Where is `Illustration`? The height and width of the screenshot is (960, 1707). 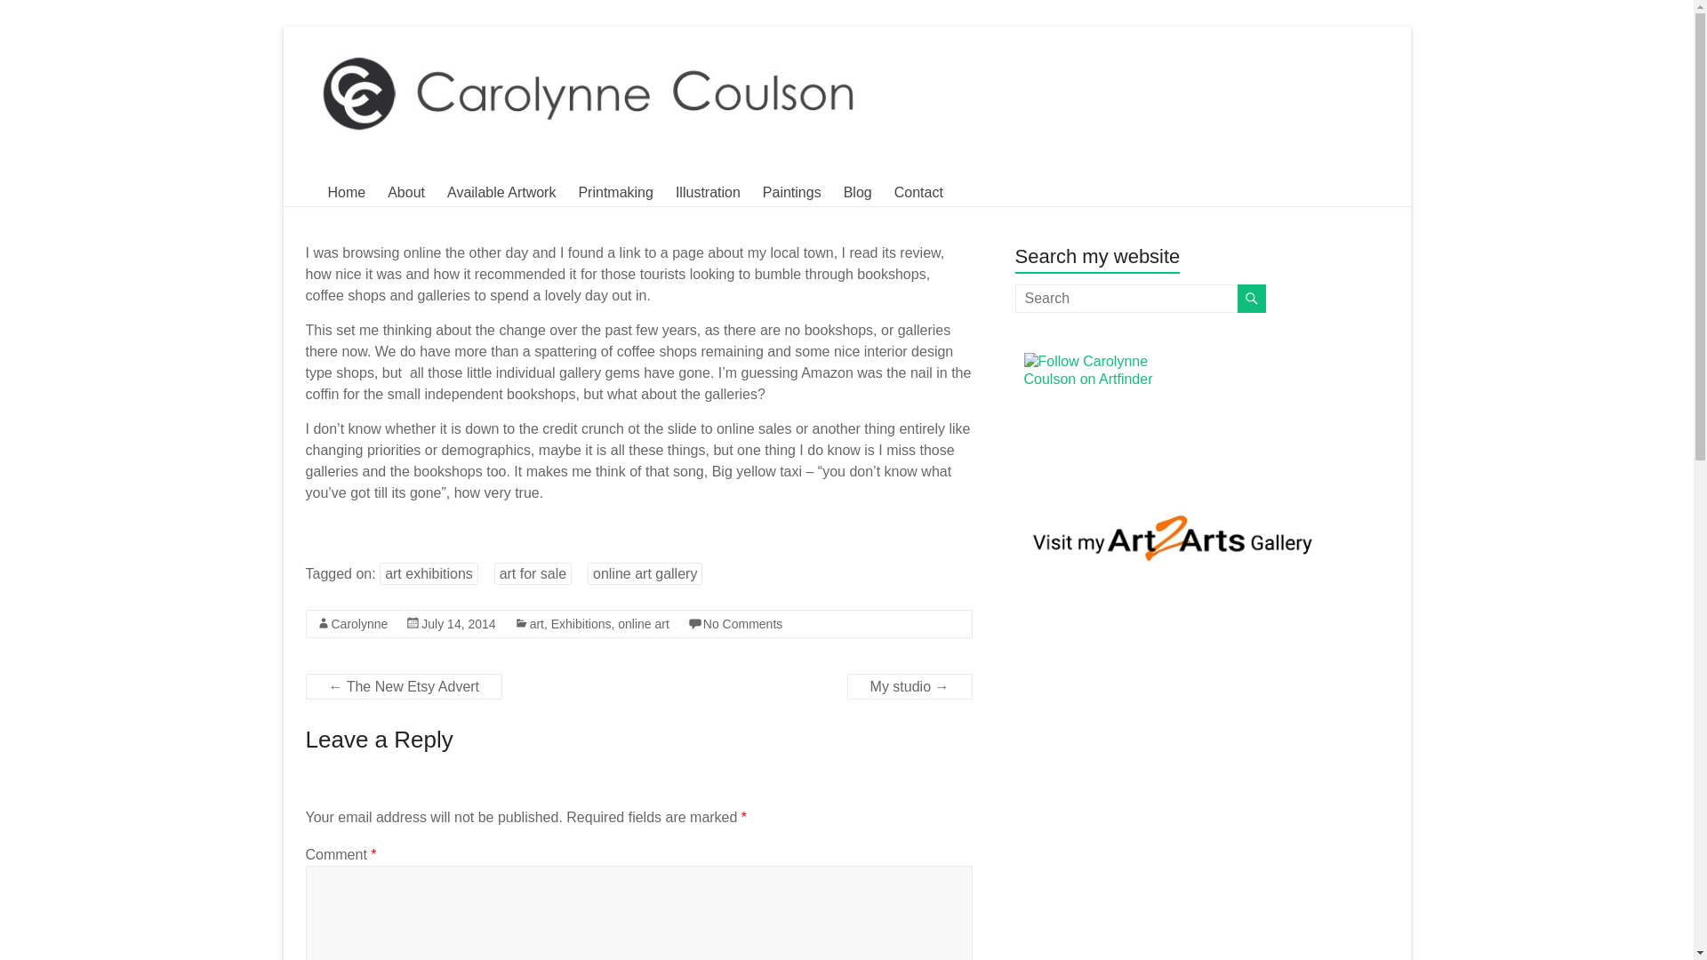 Illustration is located at coordinates (708, 192).